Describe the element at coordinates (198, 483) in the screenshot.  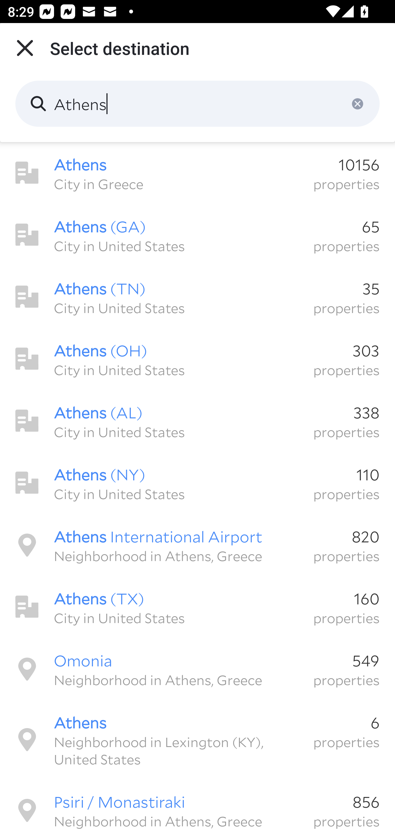
I see `Athens (NY) 110 City in United States properties` at that location.